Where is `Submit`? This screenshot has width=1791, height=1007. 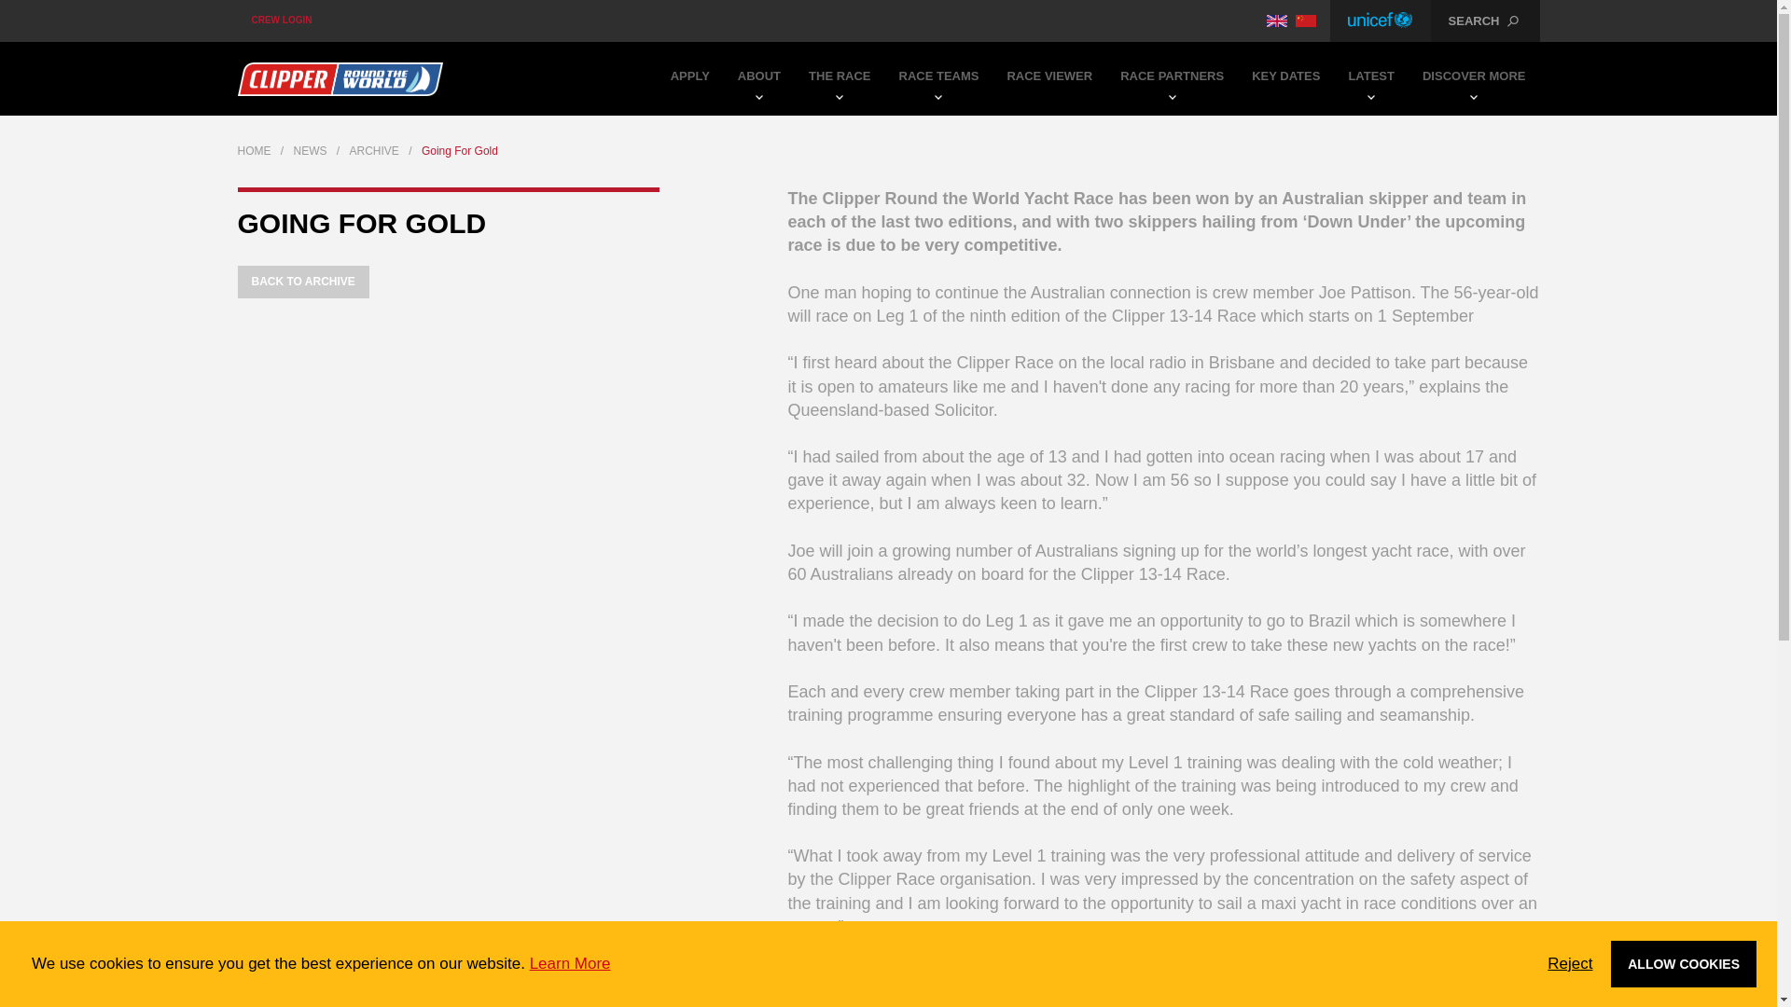
Submit is located at coordinates (890, 125).